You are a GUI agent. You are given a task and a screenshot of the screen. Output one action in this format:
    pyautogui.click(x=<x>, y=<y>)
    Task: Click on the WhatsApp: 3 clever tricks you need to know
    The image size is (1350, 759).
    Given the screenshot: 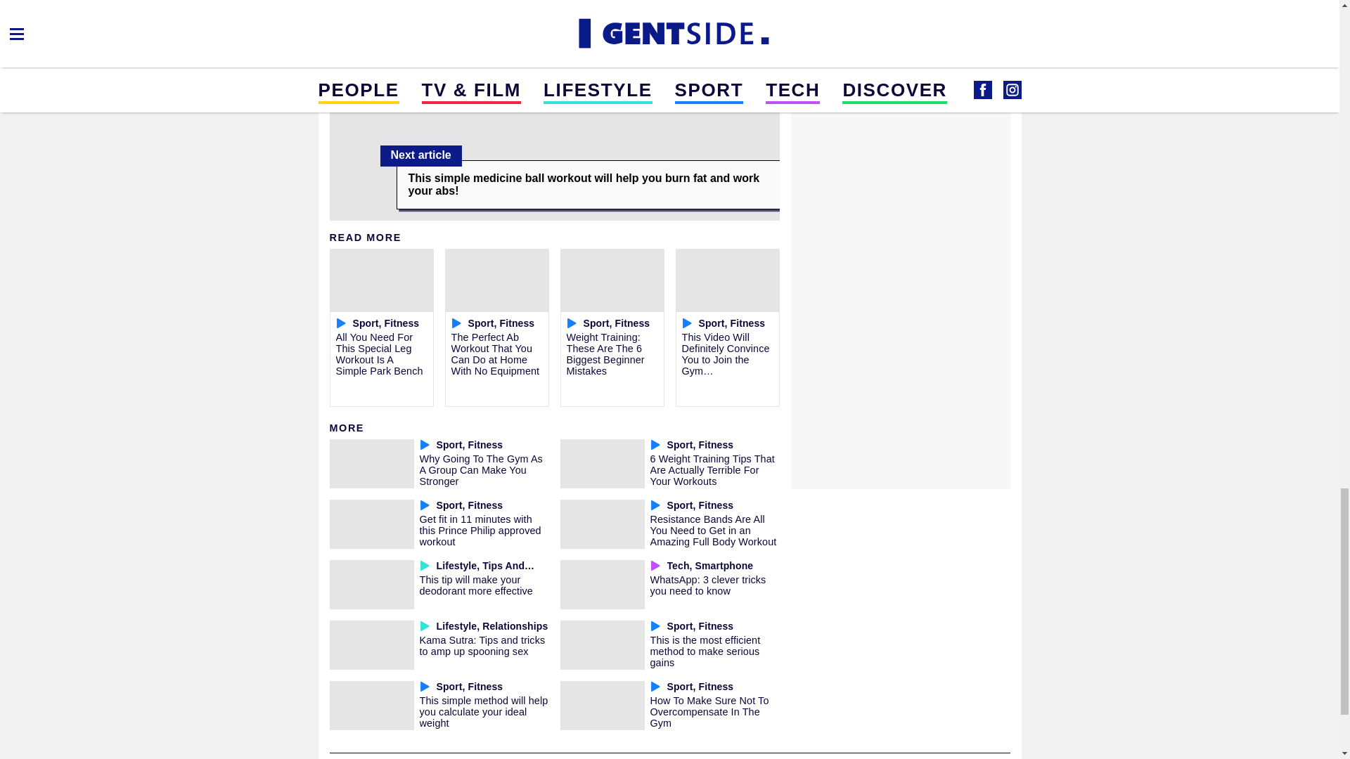 What is the action you would take?
    pyautogui.click(x=707, y=585)
    